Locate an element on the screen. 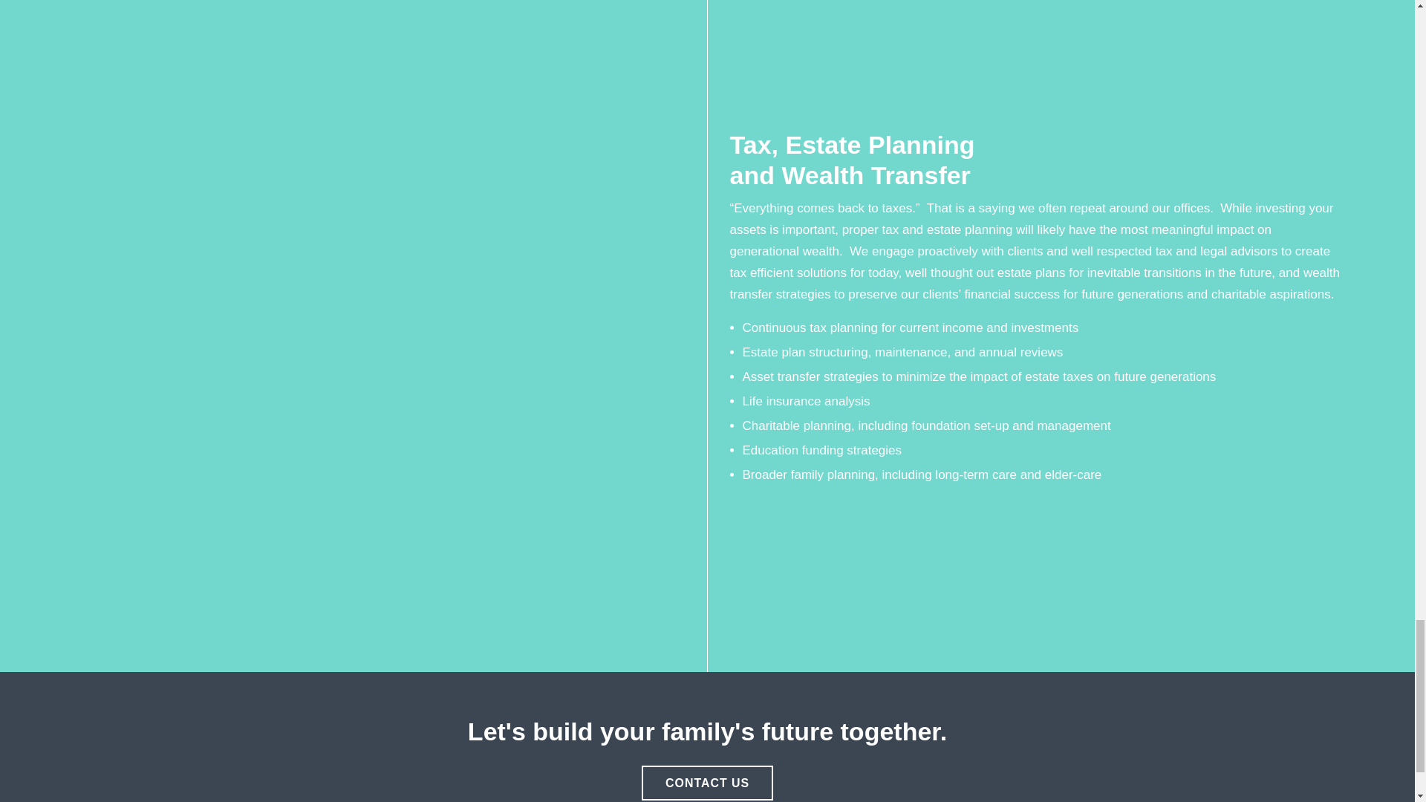 This screenshot has height=802, width=1426. CONTACT US is located at coordinates (707, 783).